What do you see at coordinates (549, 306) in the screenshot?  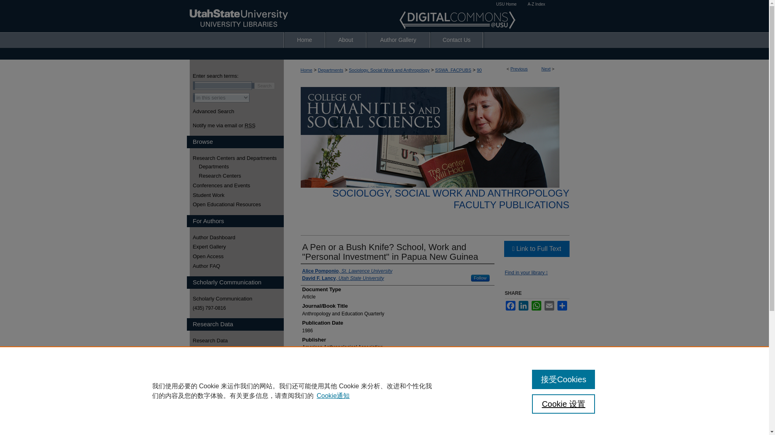 I see `Email` at bounding box center [549, 306].